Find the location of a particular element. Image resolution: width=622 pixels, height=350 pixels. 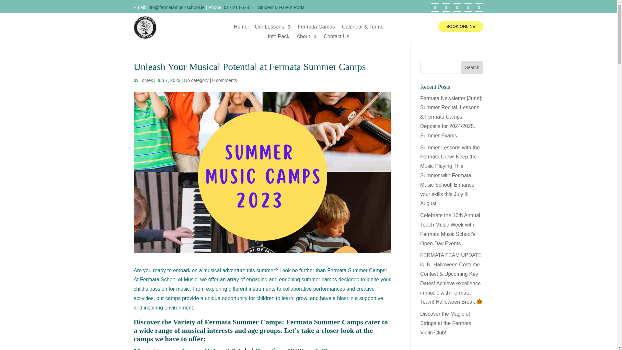

Fermata Camps is located at coordinates (316, 28).